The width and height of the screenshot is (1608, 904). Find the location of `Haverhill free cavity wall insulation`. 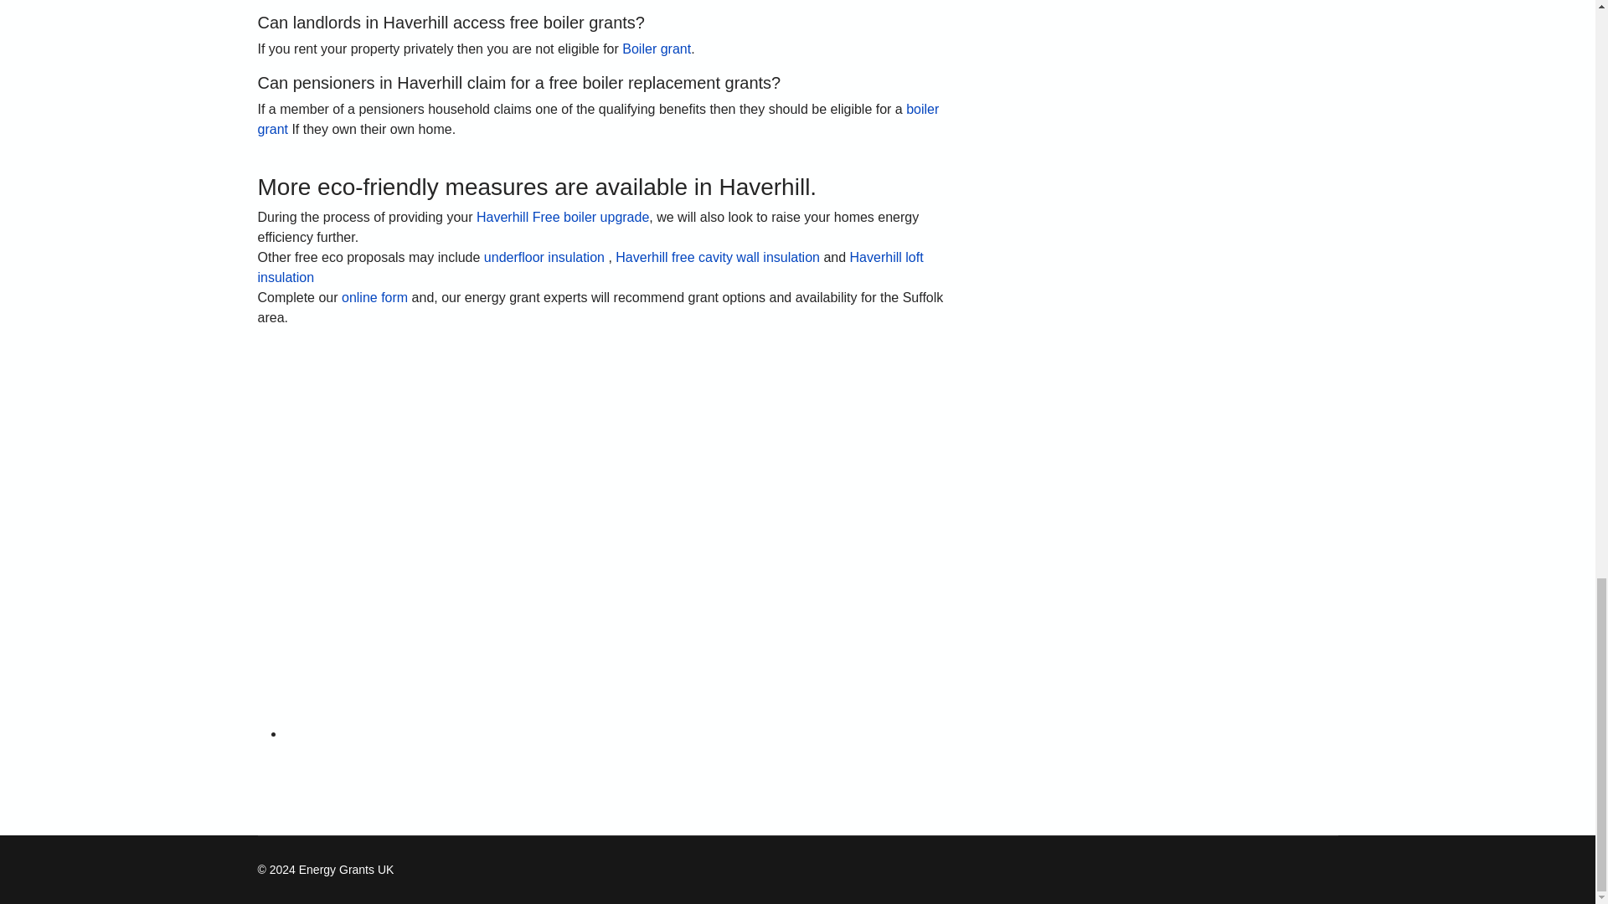

Haverhill free cavity wall insulation is located at coordinates (718, 258).